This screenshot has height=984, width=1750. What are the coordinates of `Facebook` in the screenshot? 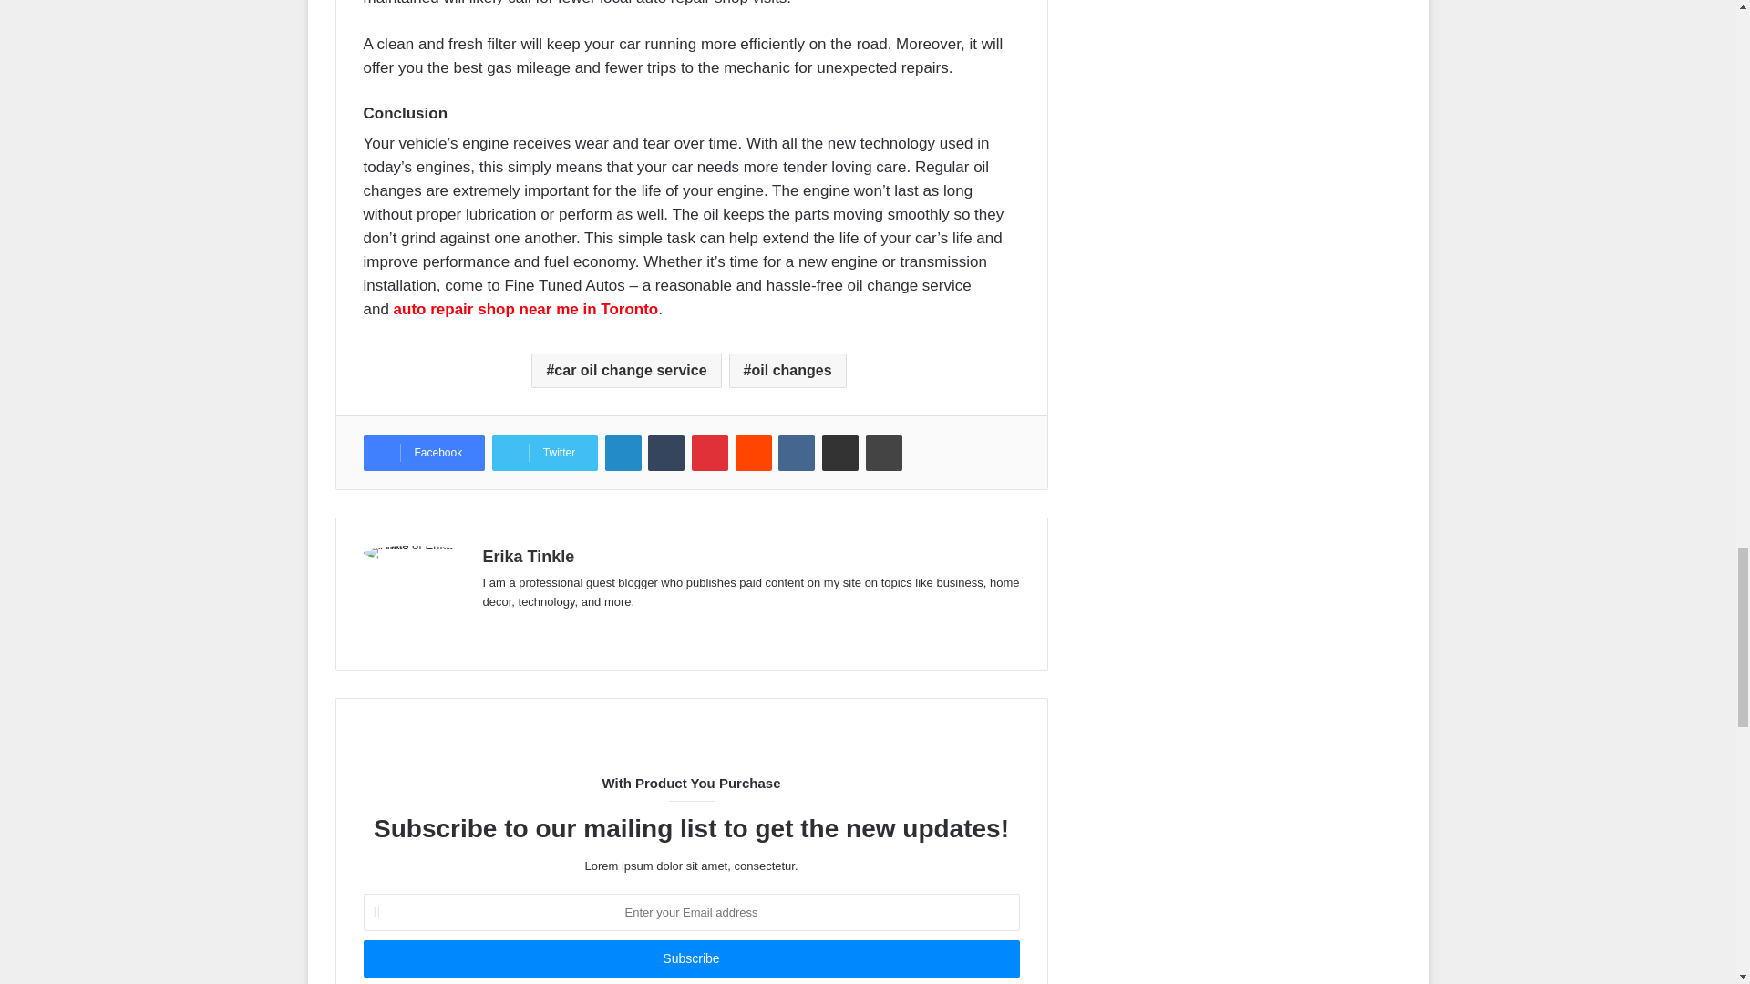 It's located at (423, 453).